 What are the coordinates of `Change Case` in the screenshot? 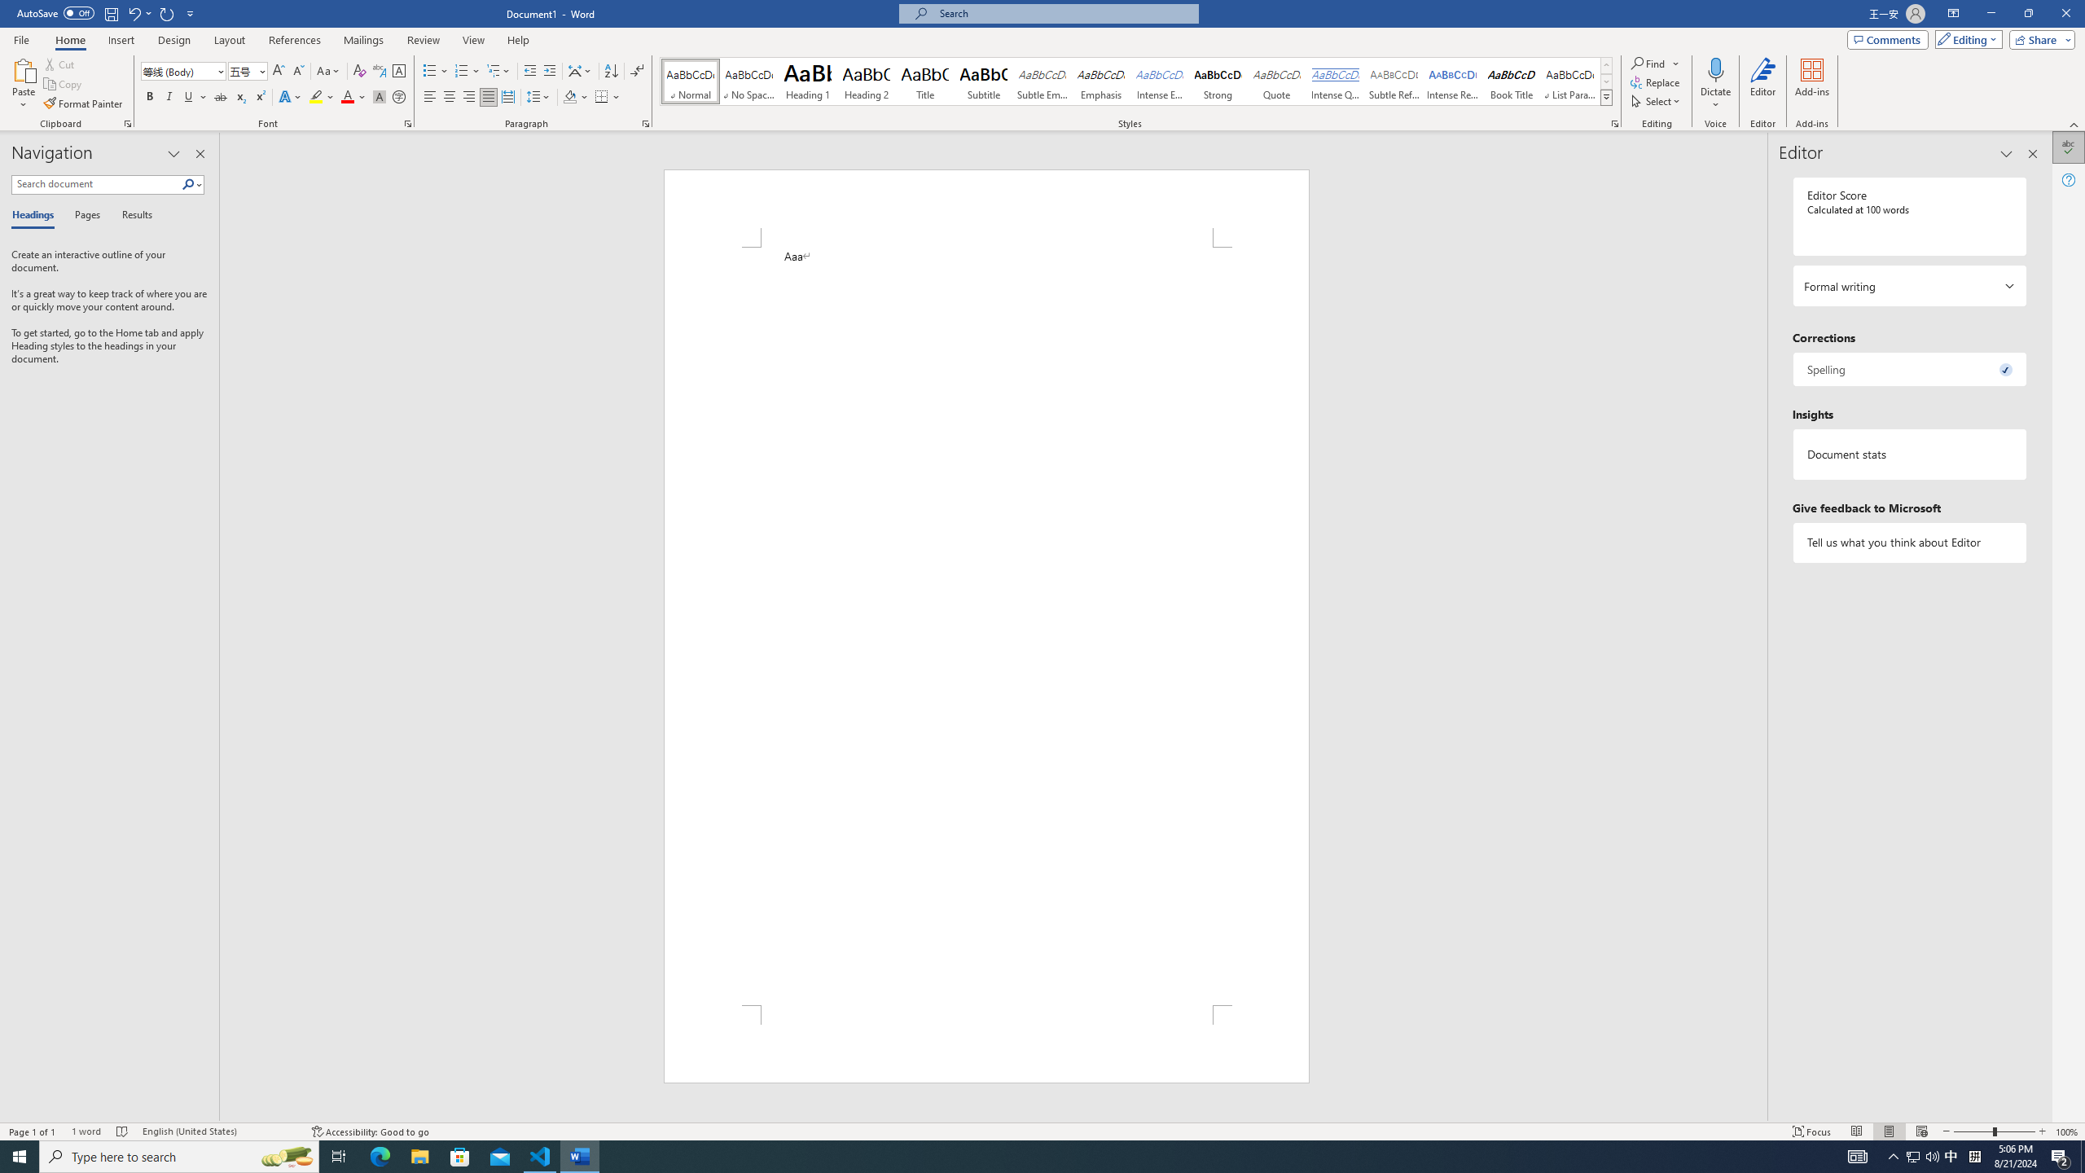 It's located at (329, 72).